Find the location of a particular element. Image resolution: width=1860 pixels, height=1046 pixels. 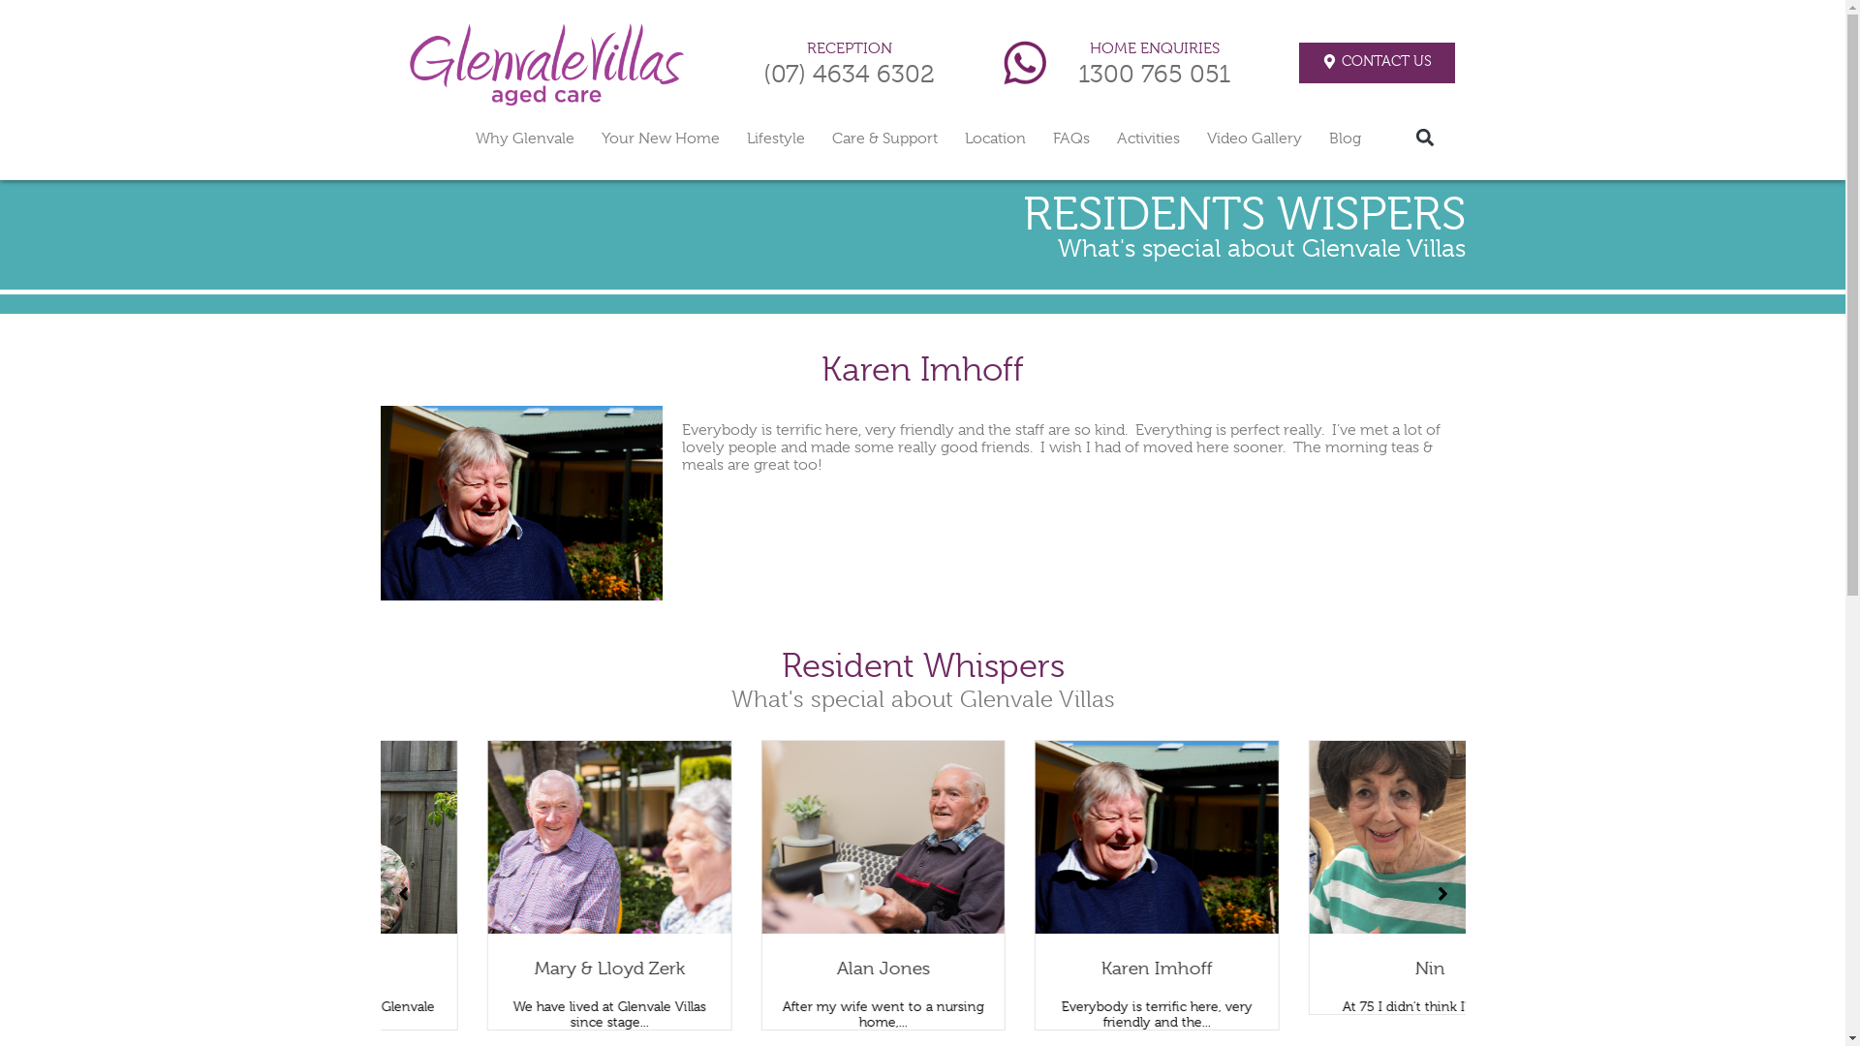

Lifestyle is located at coordinates (775, 138).